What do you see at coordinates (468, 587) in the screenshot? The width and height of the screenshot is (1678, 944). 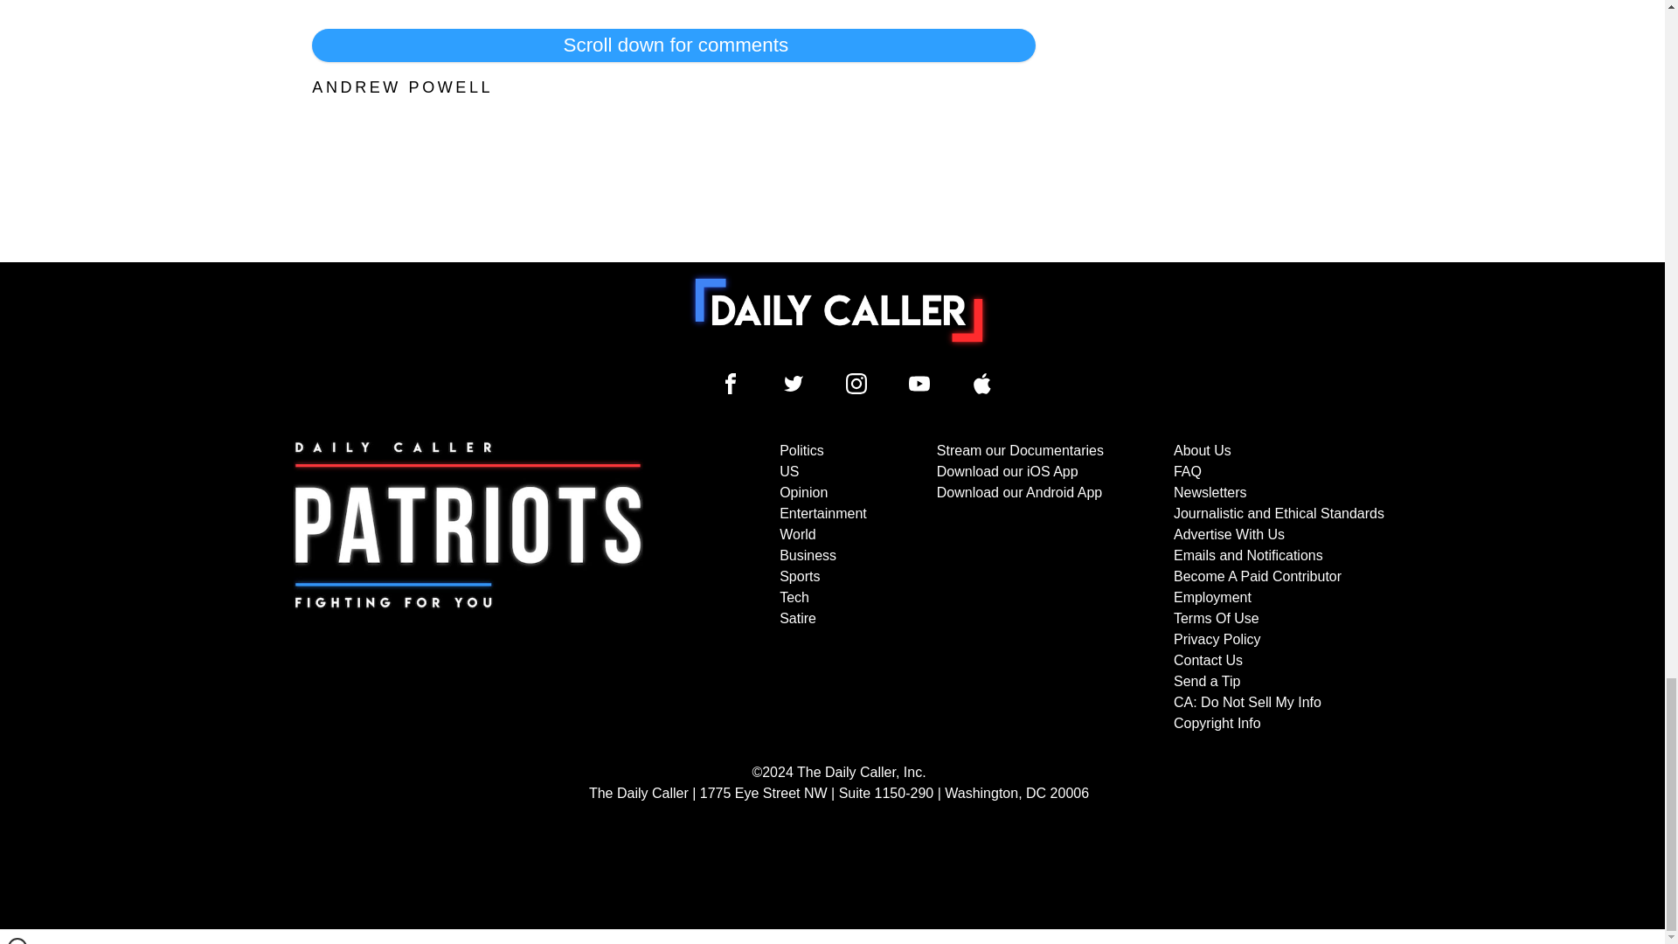 I see `Subscribe to The Daily Caller` at bounding box center [468, 587].